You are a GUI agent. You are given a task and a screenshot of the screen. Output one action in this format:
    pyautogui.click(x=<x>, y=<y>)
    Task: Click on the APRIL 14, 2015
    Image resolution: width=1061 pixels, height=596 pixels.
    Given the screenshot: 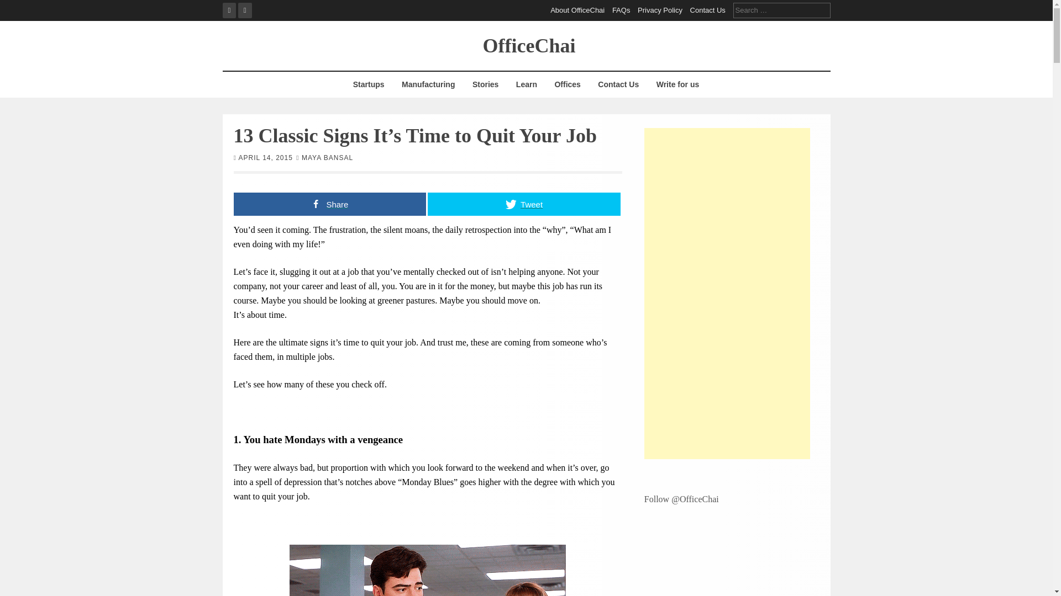 What is the action you would take?
    pyautogui.click(x=265, y=157)
    